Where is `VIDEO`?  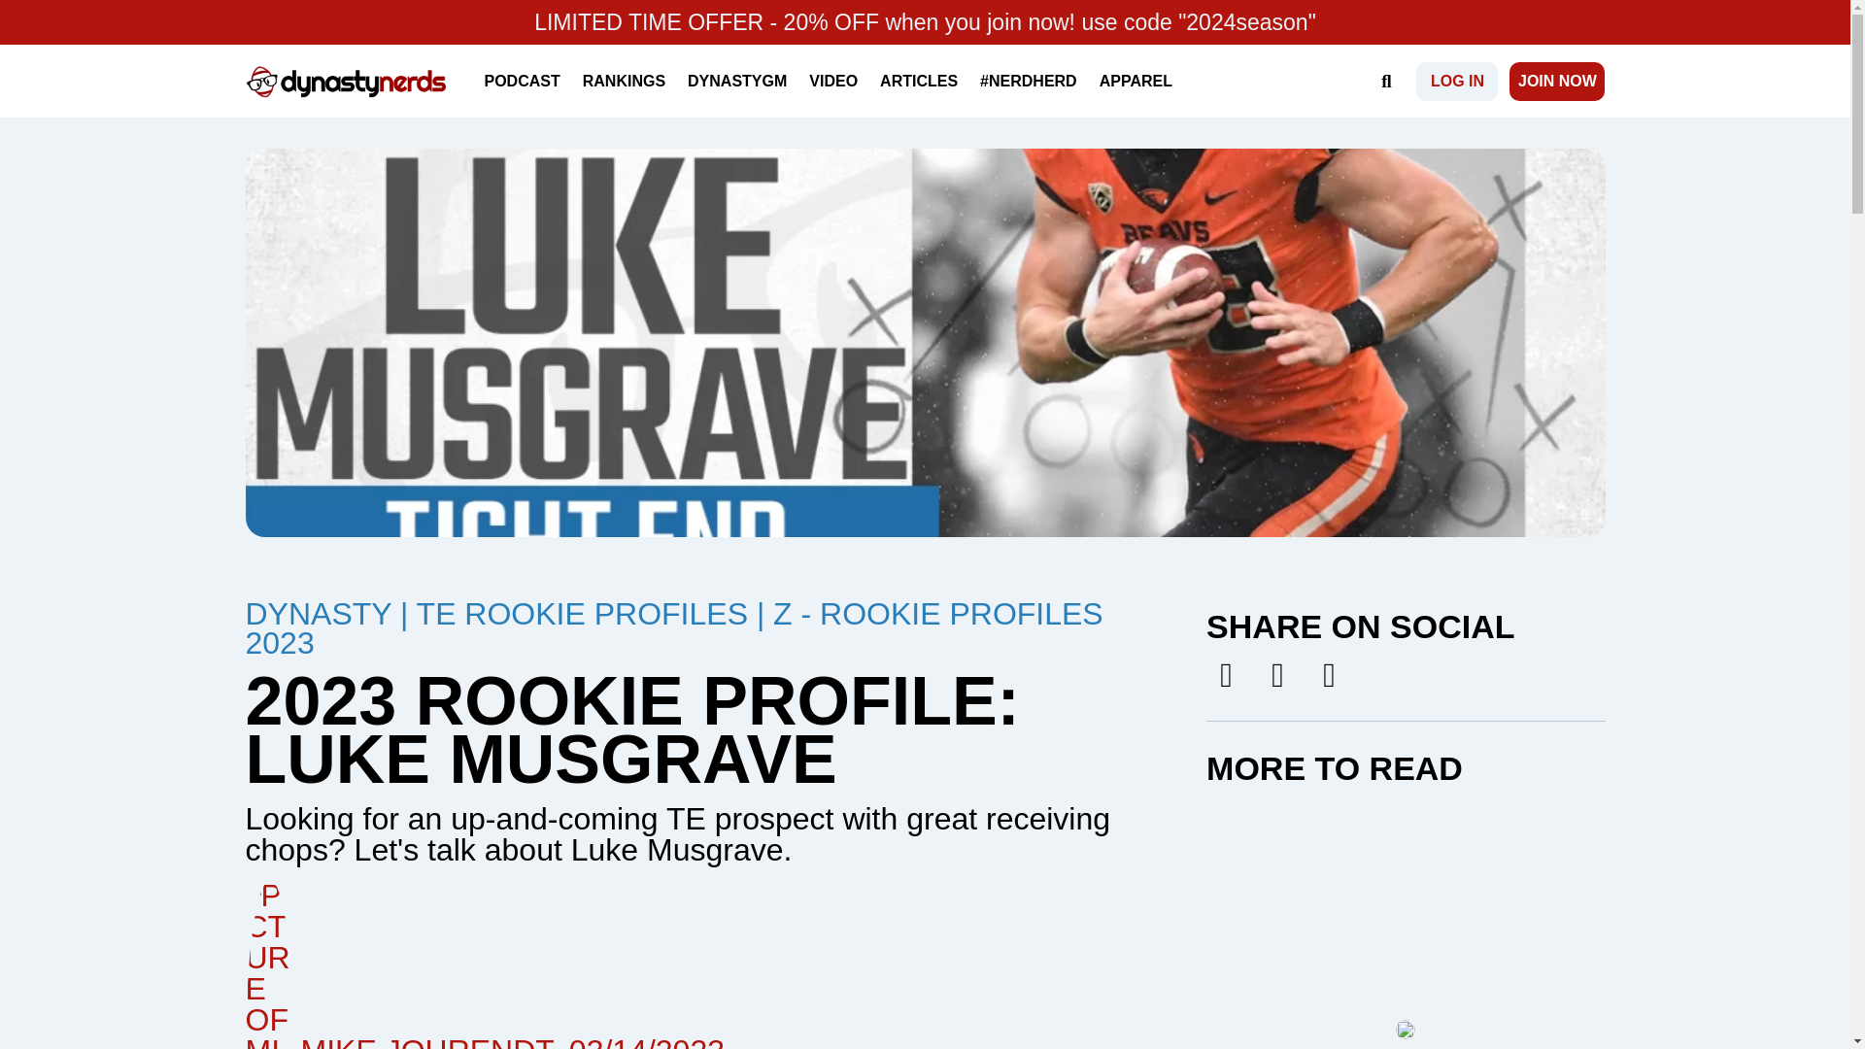 VIDEO is located at coordinates (833, 80).